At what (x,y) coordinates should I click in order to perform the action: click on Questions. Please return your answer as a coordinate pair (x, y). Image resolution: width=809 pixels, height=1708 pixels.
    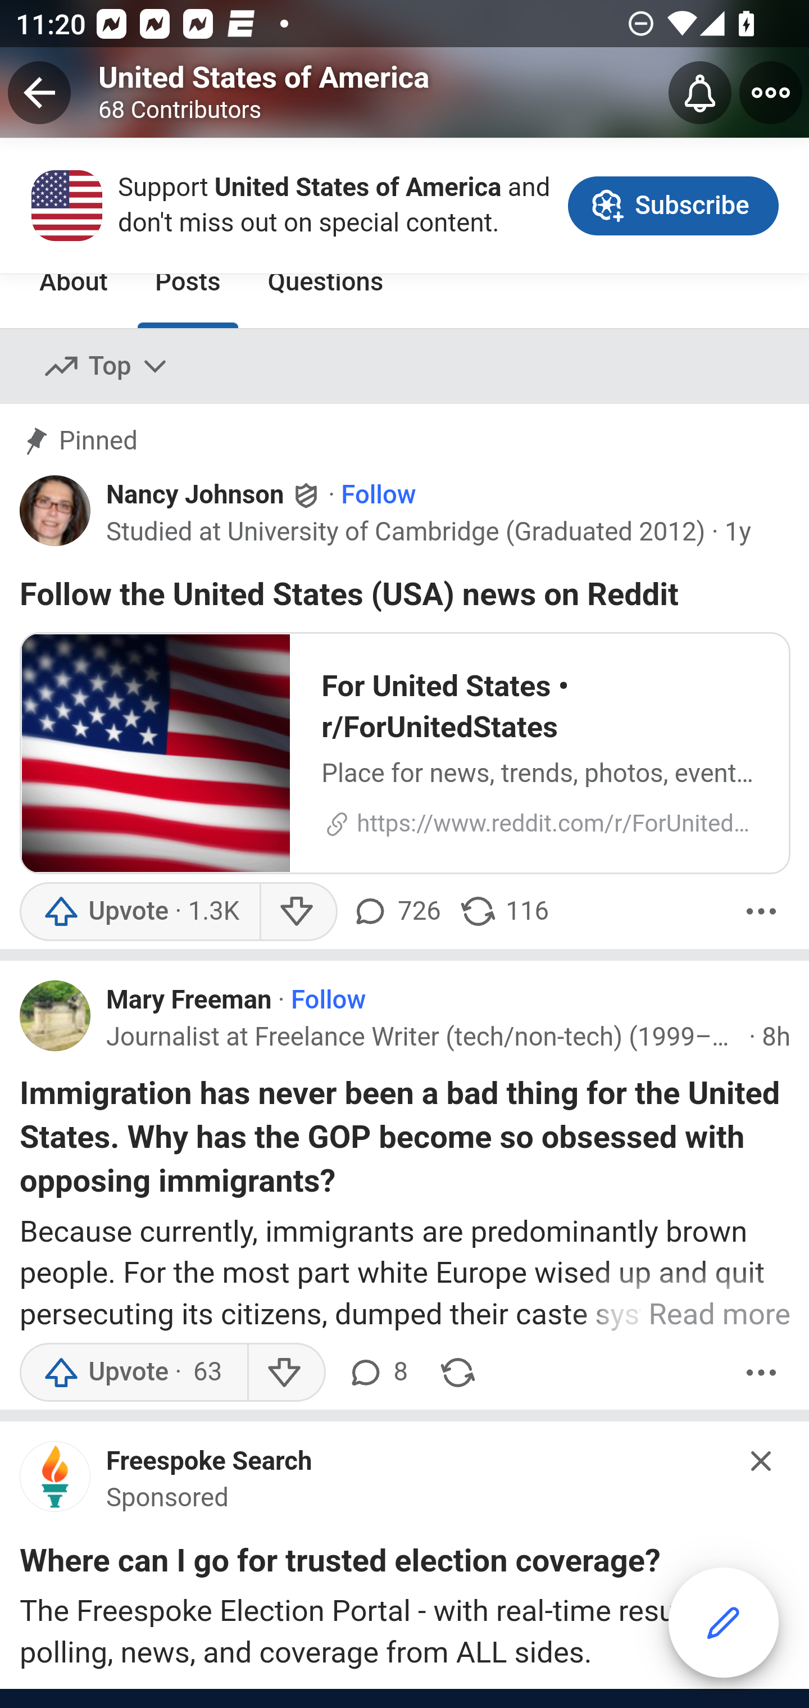
    Looking at the image, I should click on (326, 284).